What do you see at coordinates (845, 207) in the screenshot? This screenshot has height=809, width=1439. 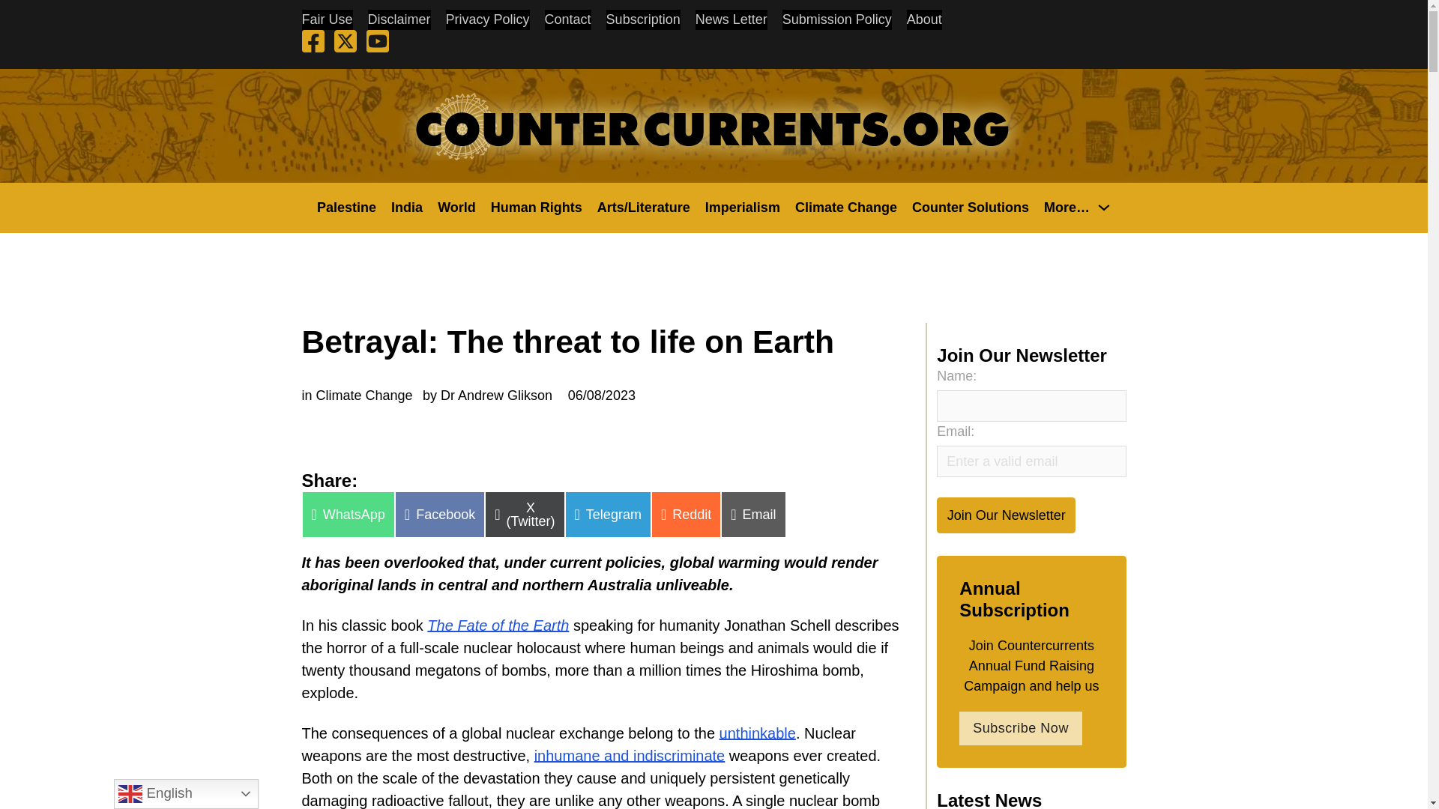 I see `Climate Change` at bounding box center [845, 207].